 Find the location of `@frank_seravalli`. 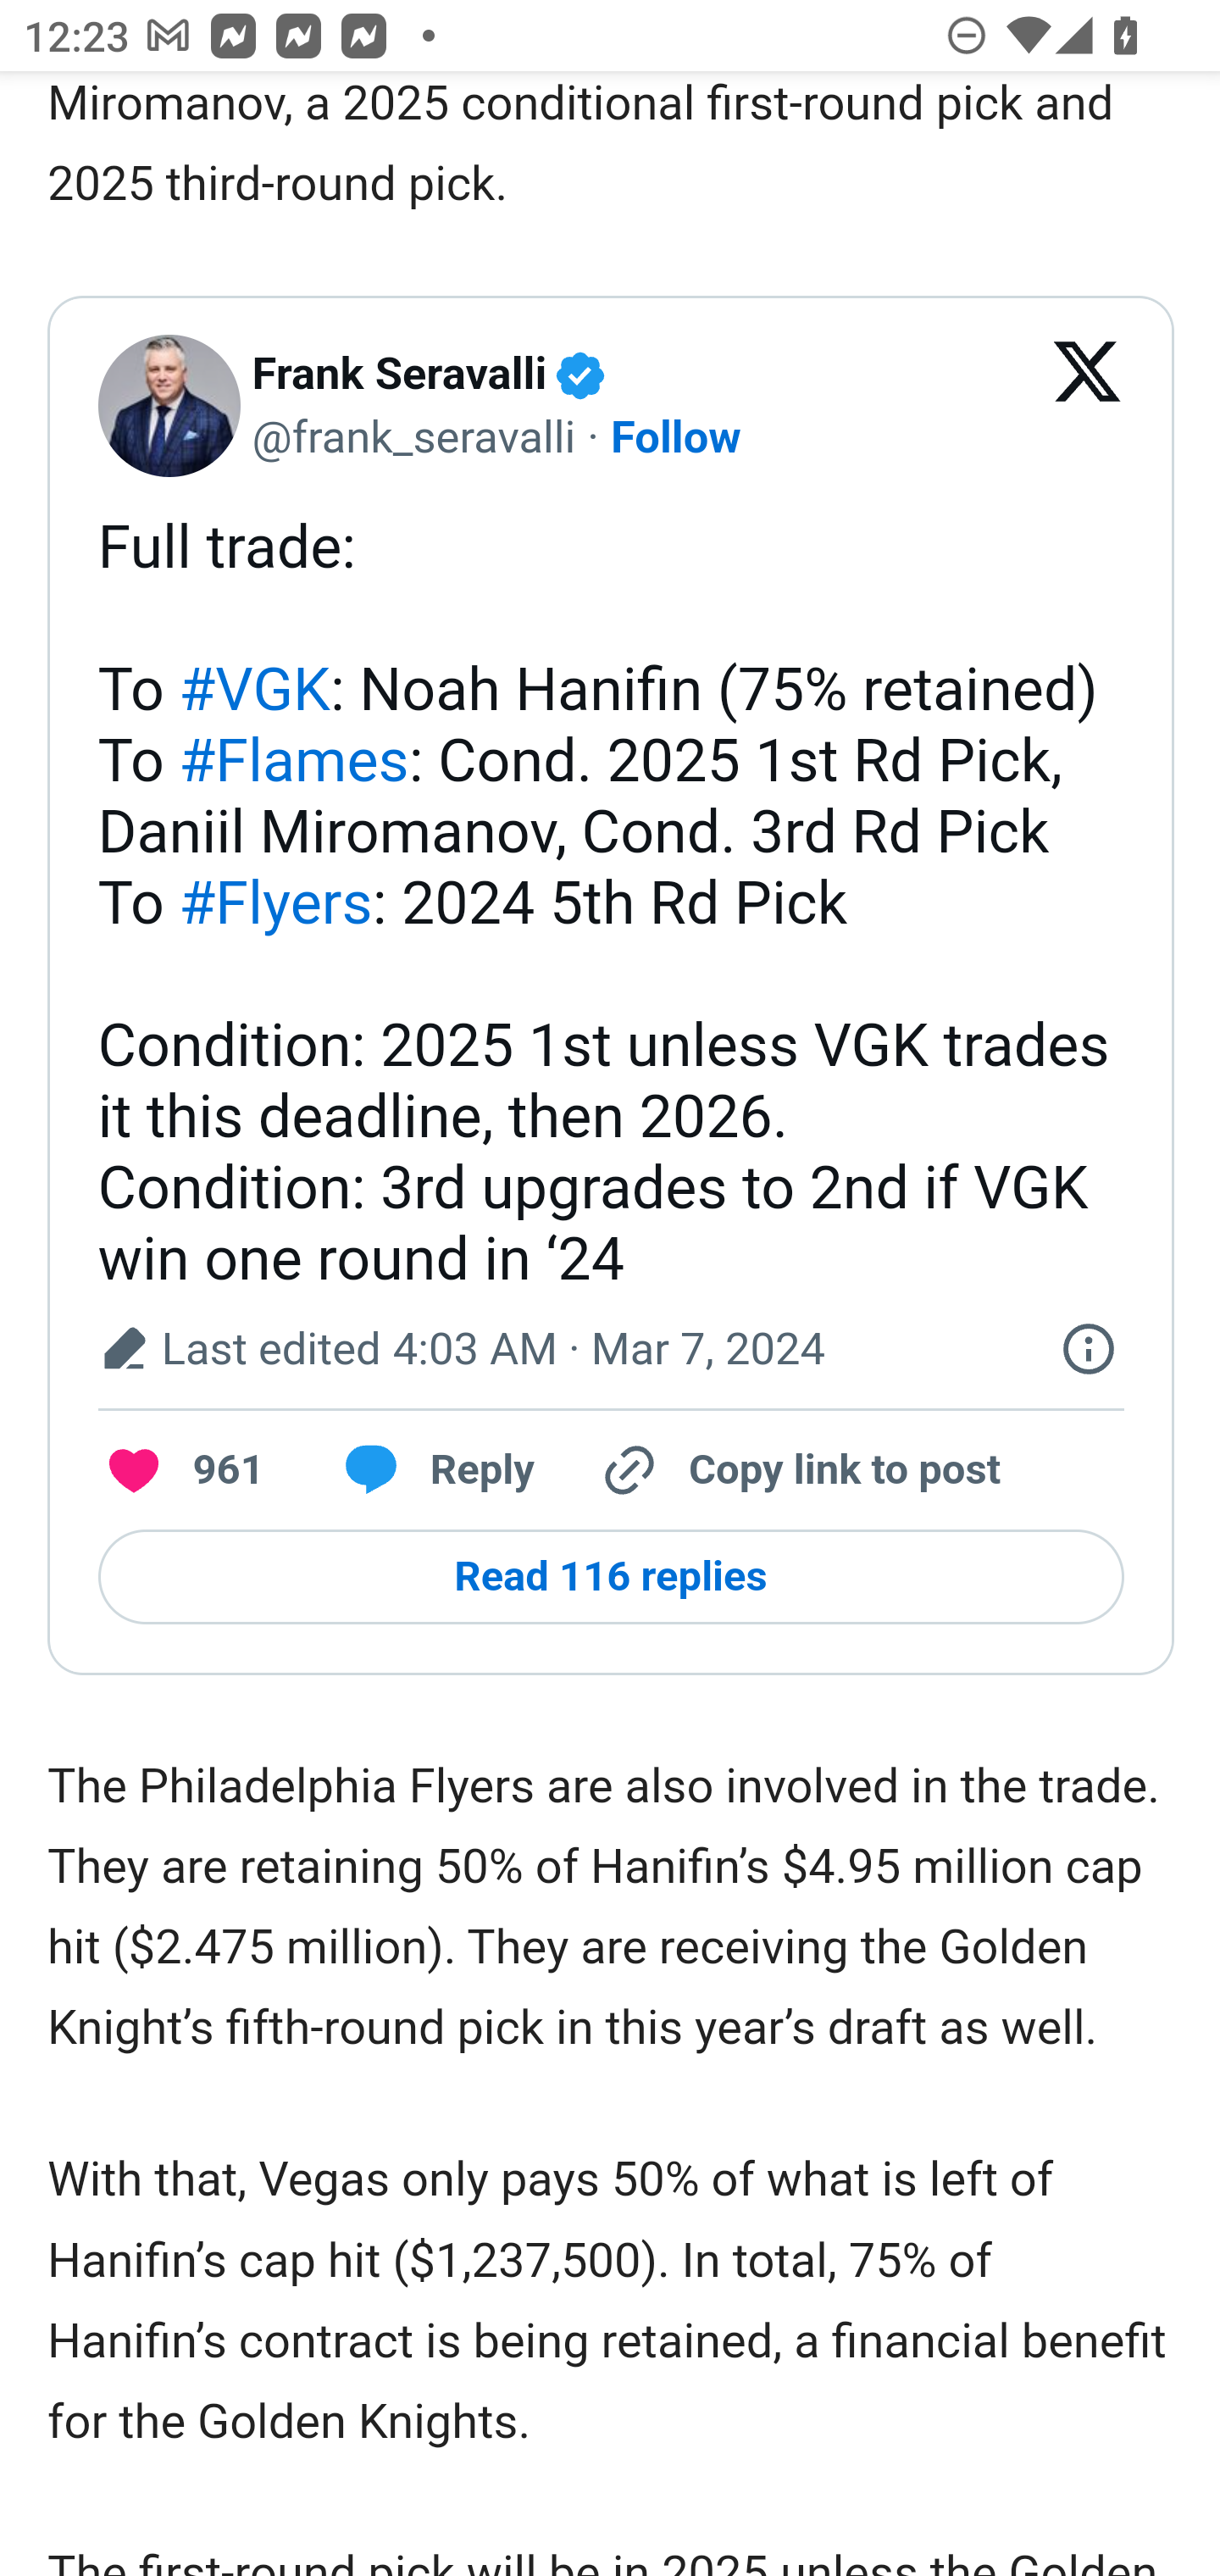

@frank_seravalli is located at coordinates (413, 437).